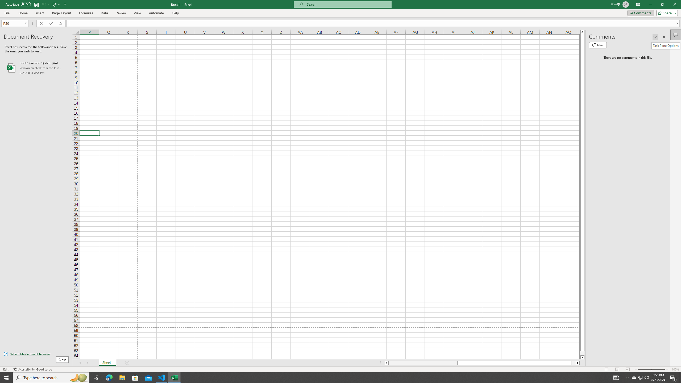 This screenshot has width=681, height=383. I want to click on Task Pane Options, so click(655, 37).